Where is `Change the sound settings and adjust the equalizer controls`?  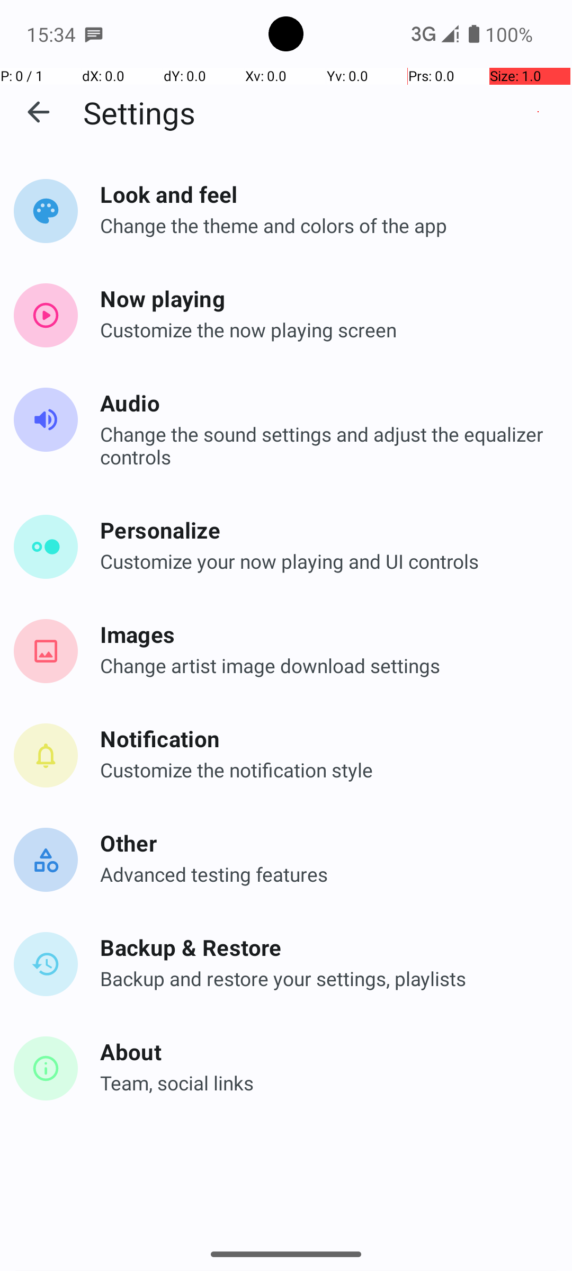 Change the sound settings and adjust the equalizer controls is located at coordinates (324, 445).